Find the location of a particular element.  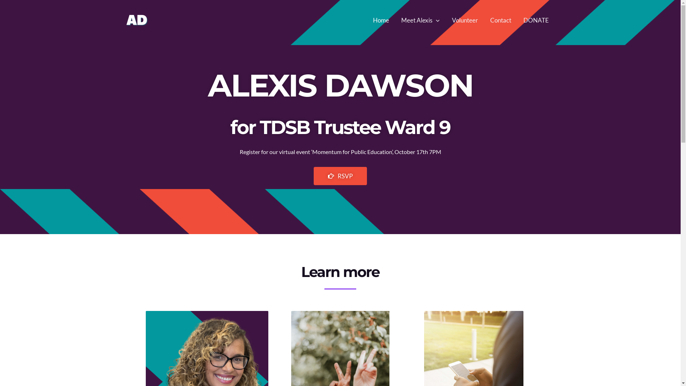

Contact is located at coordinates (500, 20).